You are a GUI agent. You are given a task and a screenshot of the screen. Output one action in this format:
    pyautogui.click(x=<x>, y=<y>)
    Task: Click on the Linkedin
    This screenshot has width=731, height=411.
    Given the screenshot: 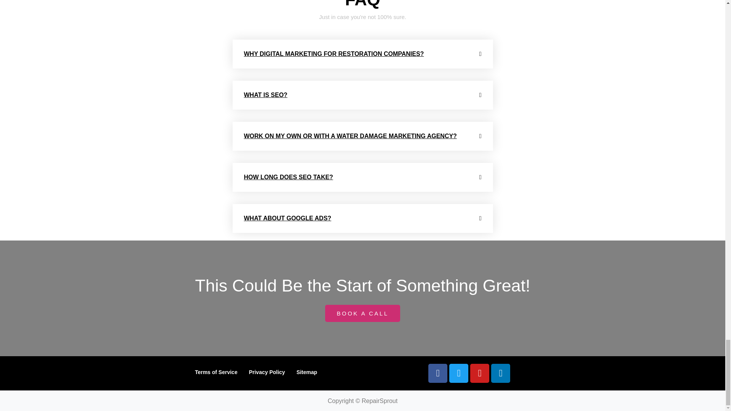 What is the action you would take?
    pyautogui.click(x=501, y=373)
    